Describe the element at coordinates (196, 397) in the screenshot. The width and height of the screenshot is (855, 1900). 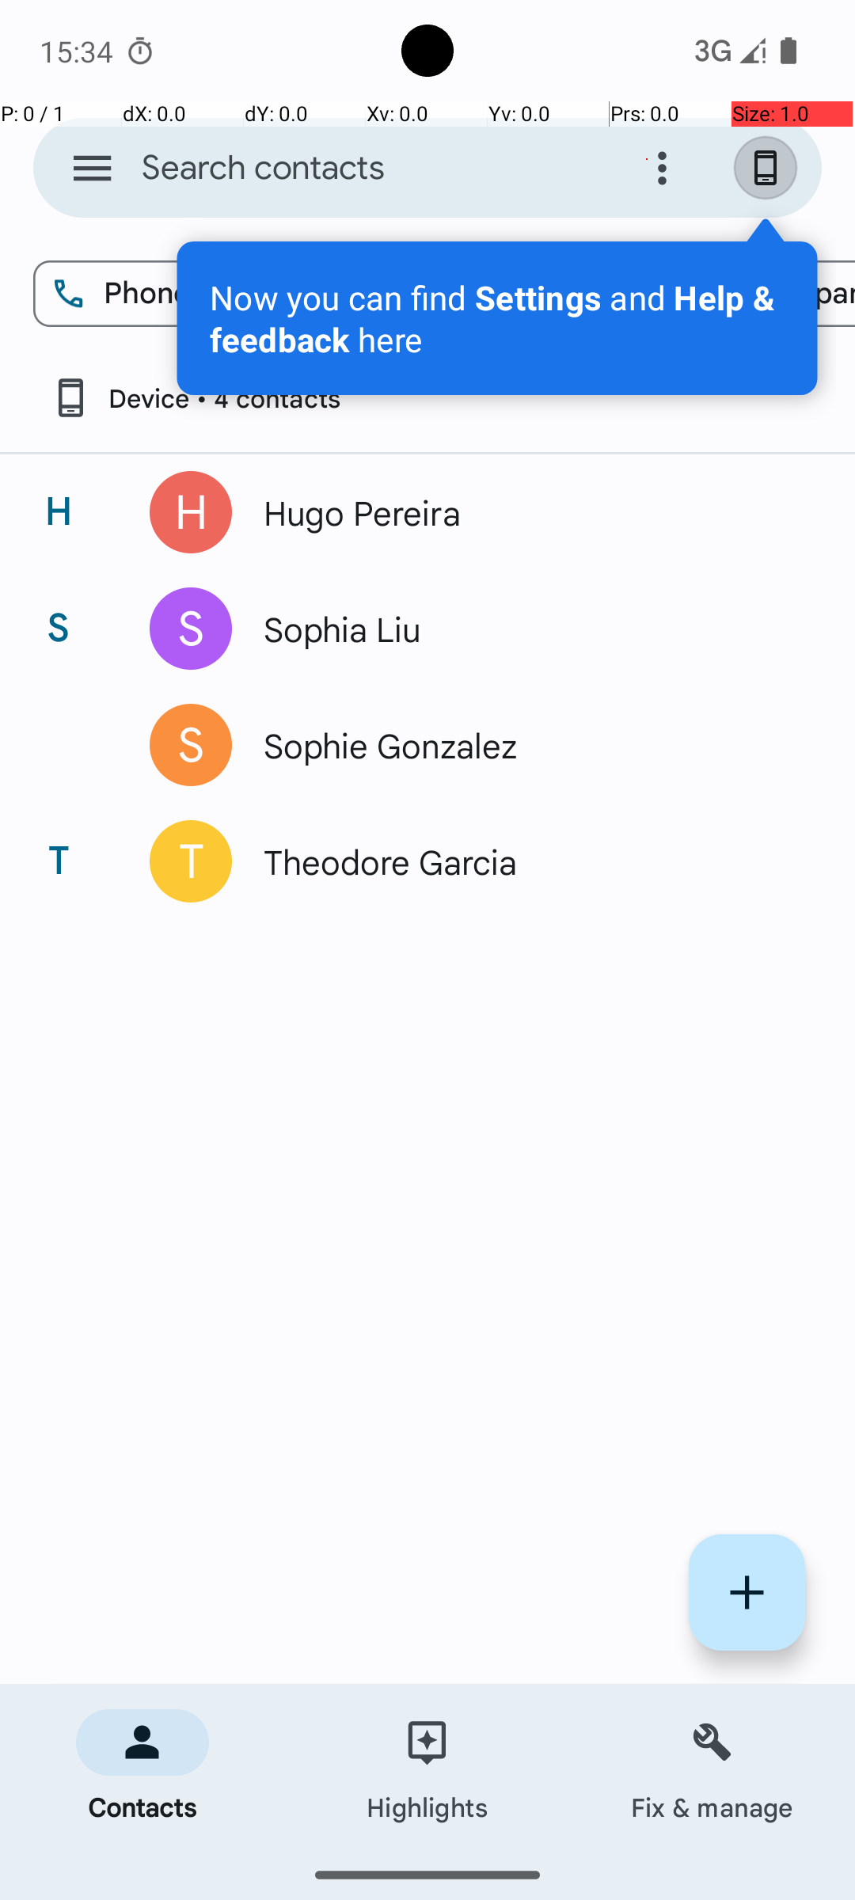
I see `Device • 4 contacts` at that location.